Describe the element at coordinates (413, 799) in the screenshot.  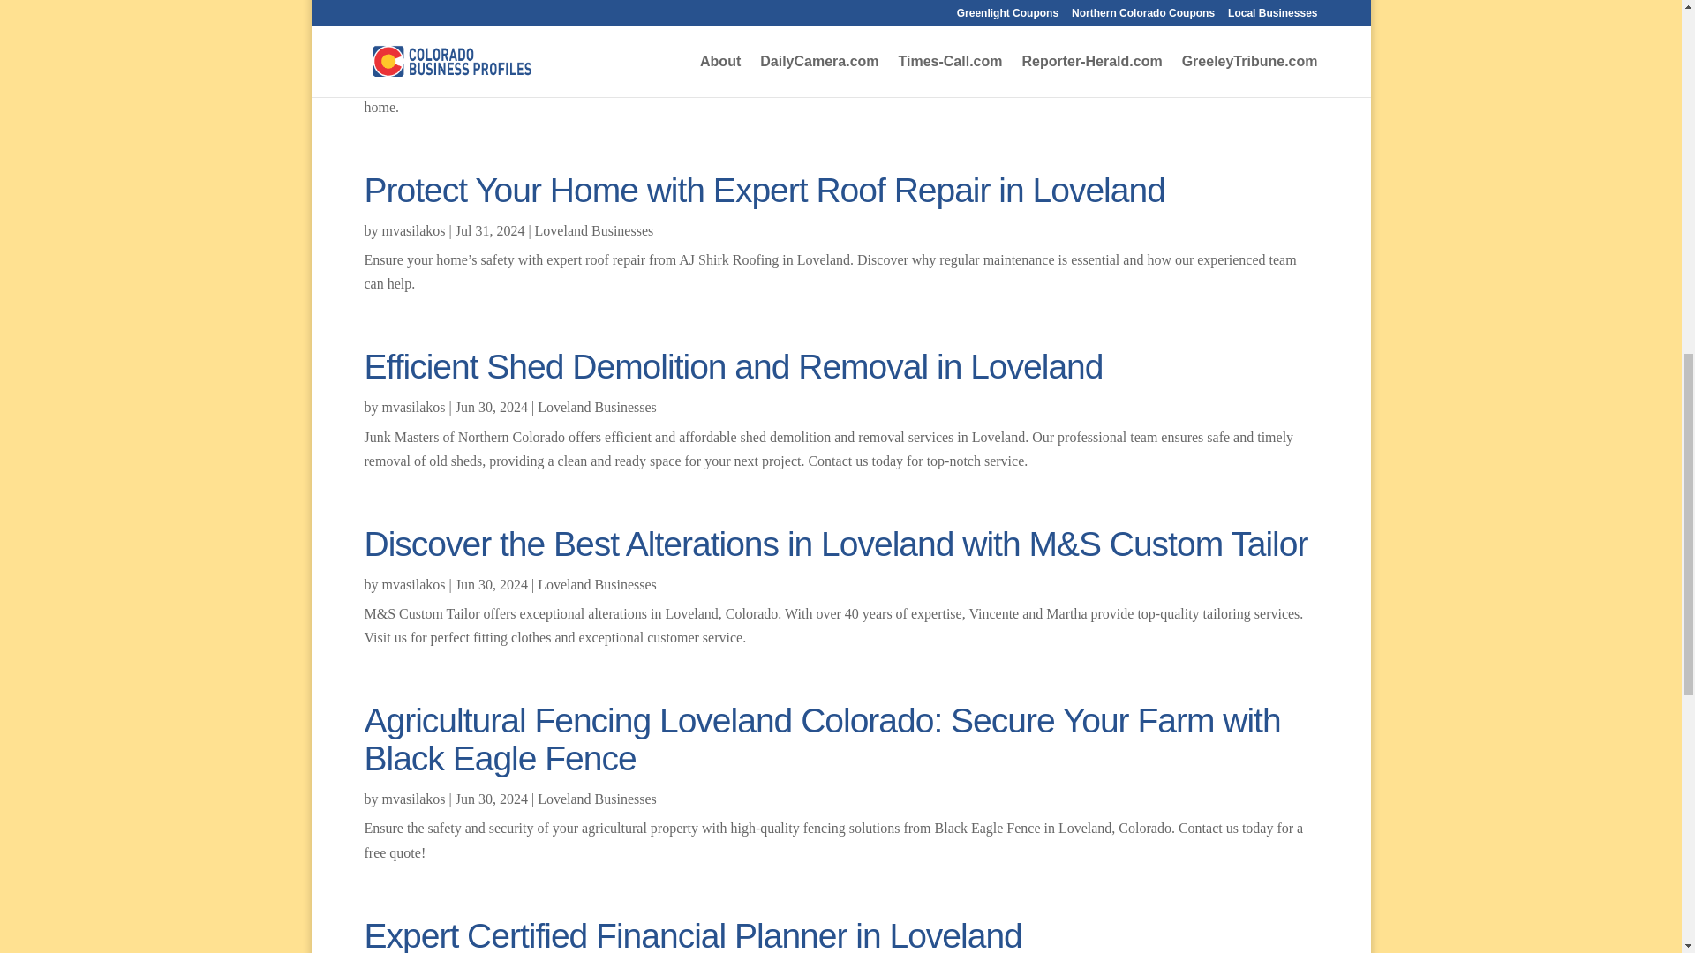
I see `mvasilakos` at that location.